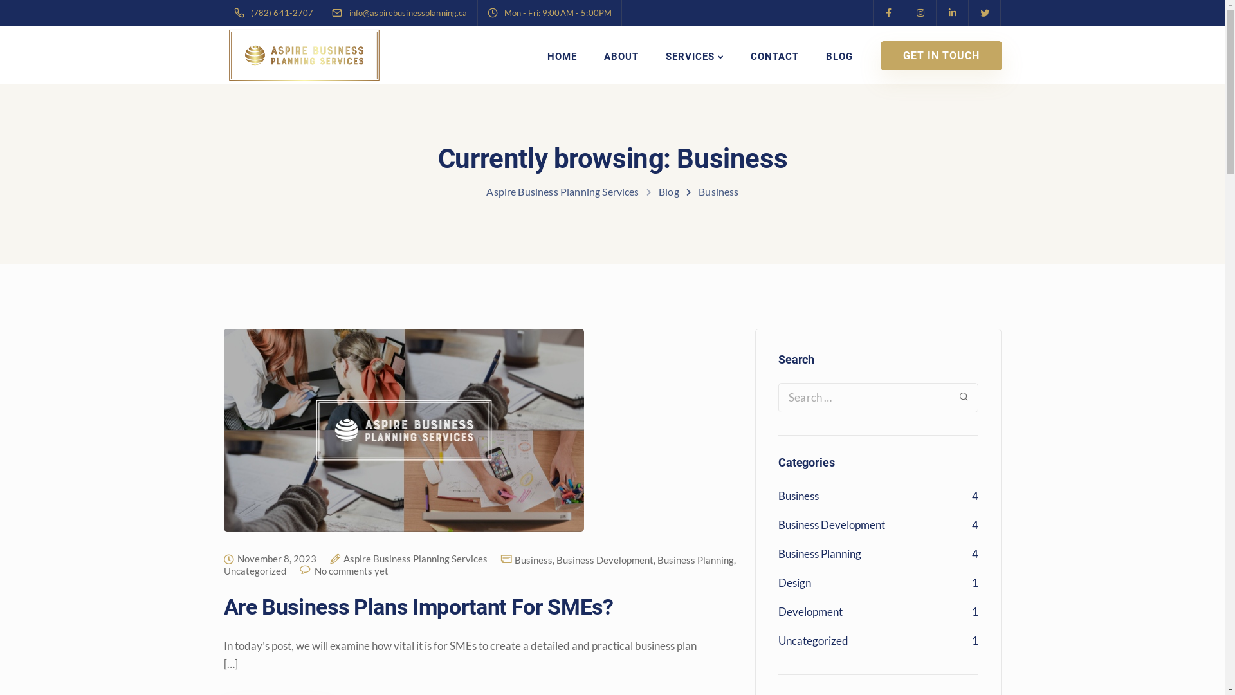 Image resolution: width=1235 pixels, height=695 pixels. What do you see at coordinates (694, 57) in the screenshot?
I see `SERVICES` at bounding box center [694, 57].